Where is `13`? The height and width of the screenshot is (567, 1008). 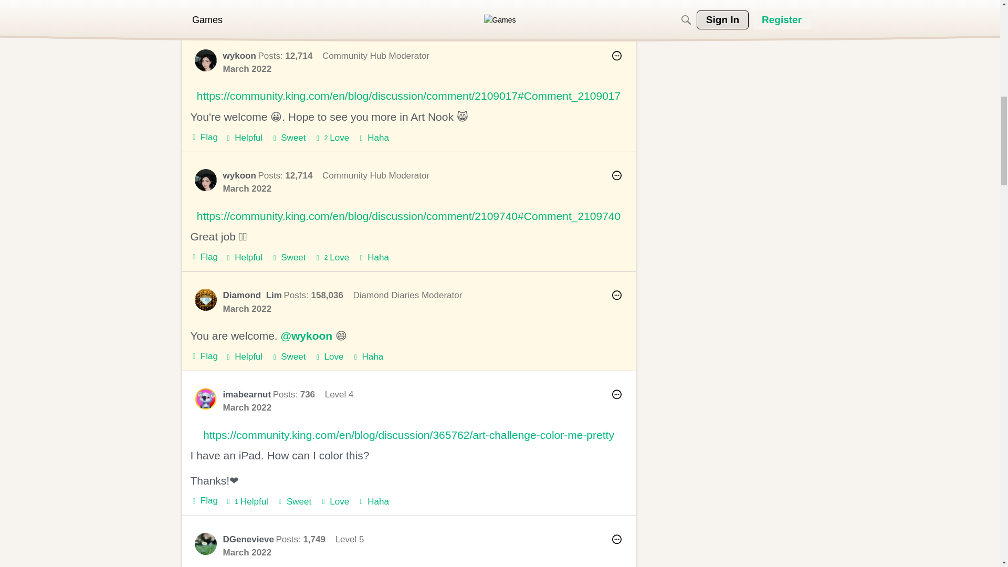 13 is located at coordinates (490, 15).